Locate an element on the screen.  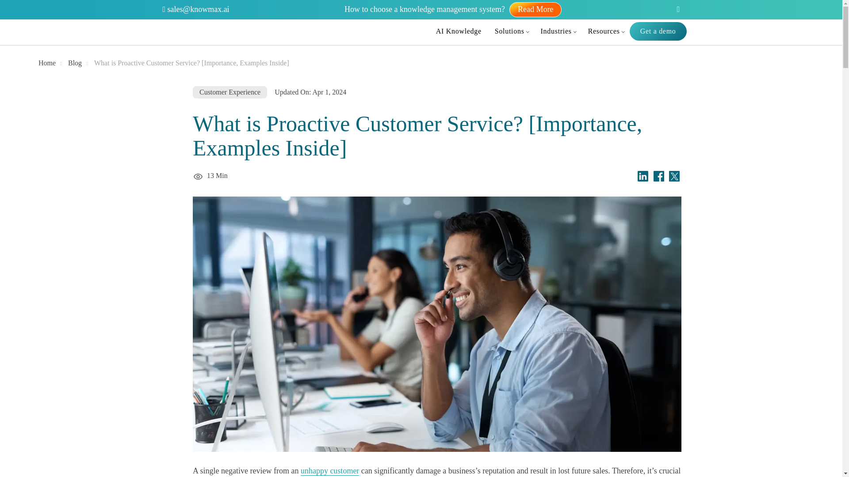
Industries is located at coordinates (558, 31).